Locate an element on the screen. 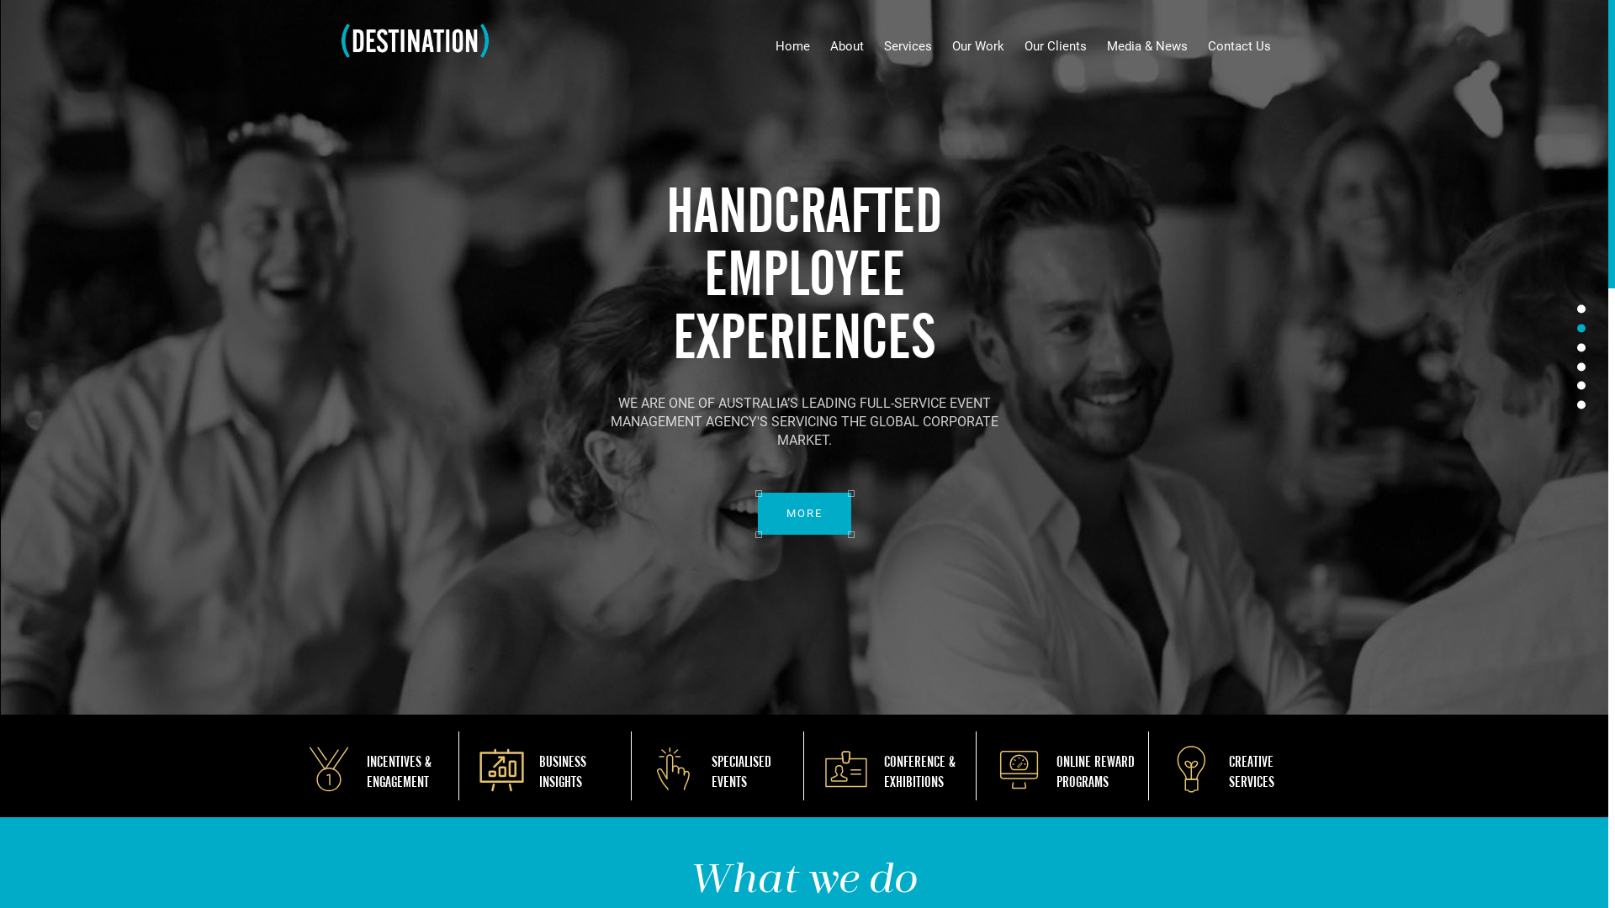 This screenshot has height=908, width=1615. MORE is located at coordinates (787, 594).